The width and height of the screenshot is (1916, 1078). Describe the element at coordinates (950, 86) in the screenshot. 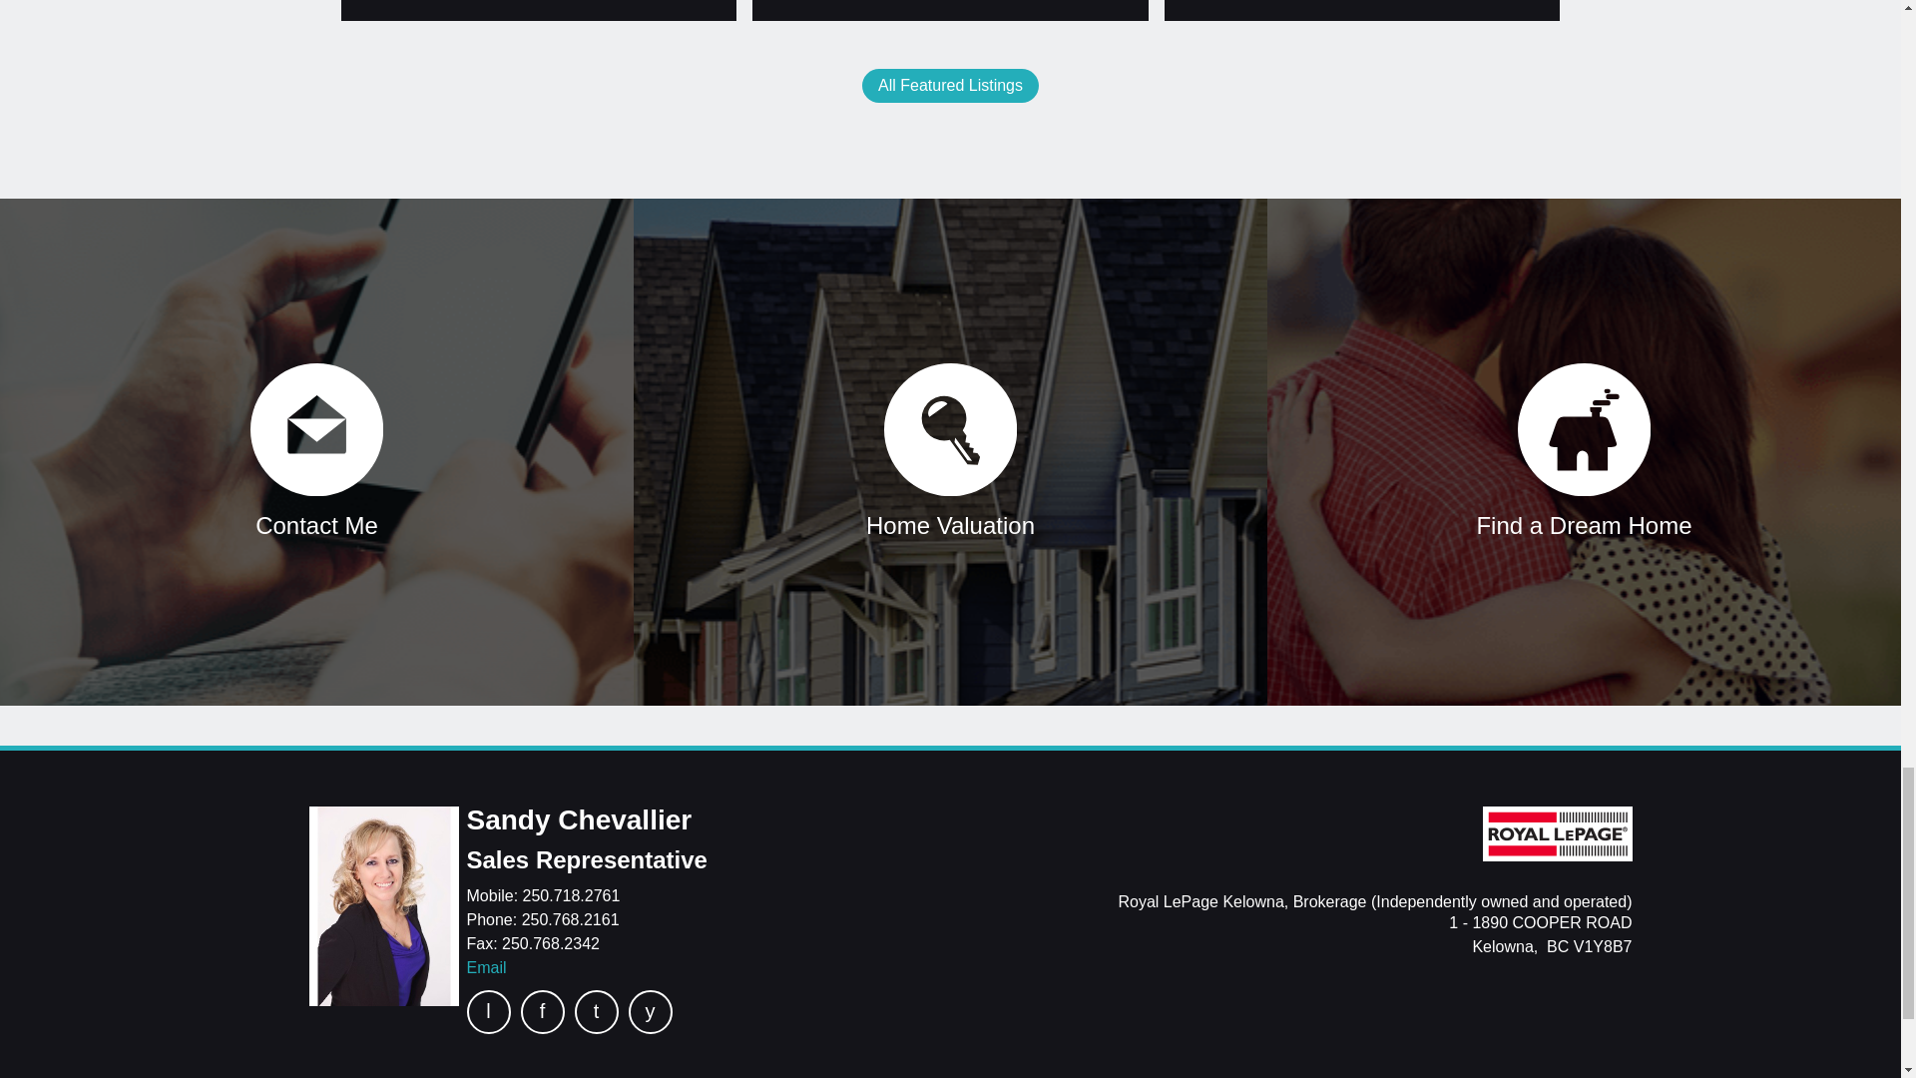

I see `All Featured Listings` at that location.